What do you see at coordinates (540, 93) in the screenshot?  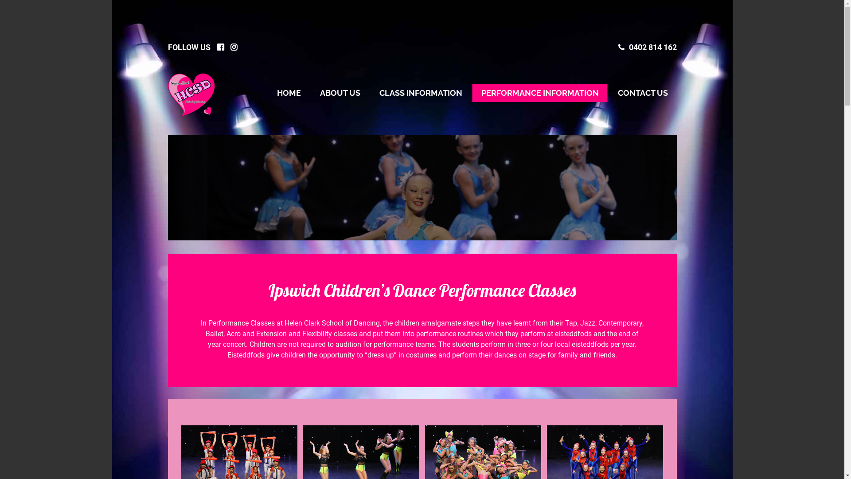 I see `PERFORMANCE INFORMATION` at bounding box center [540, 93].